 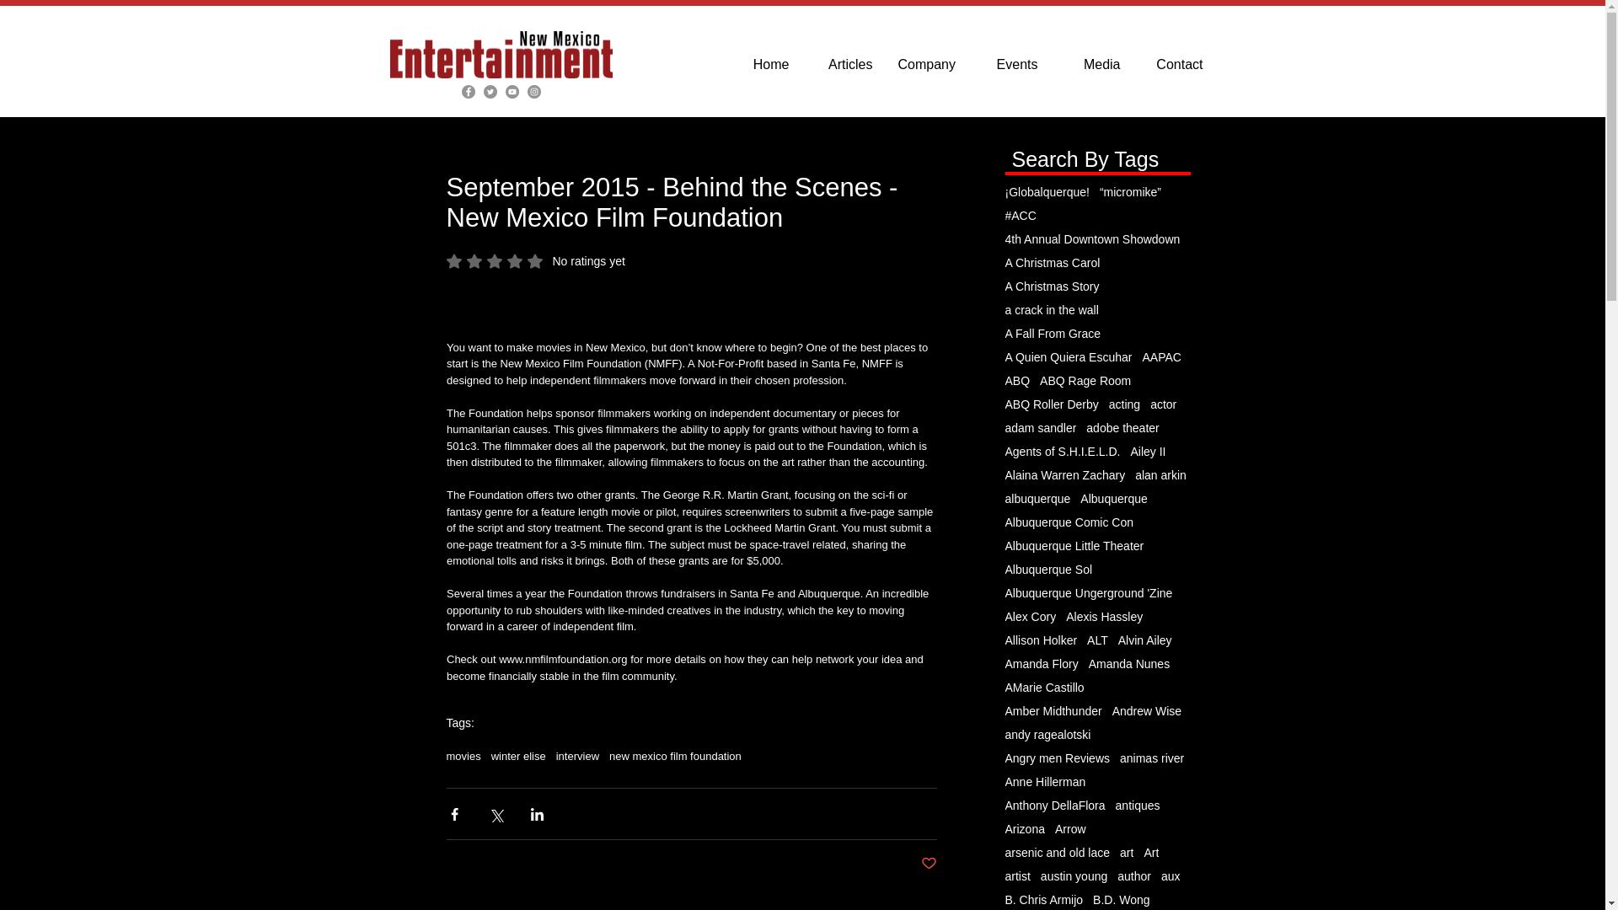 I want to click on new mexico film foundation, so click(x=675, y=756).